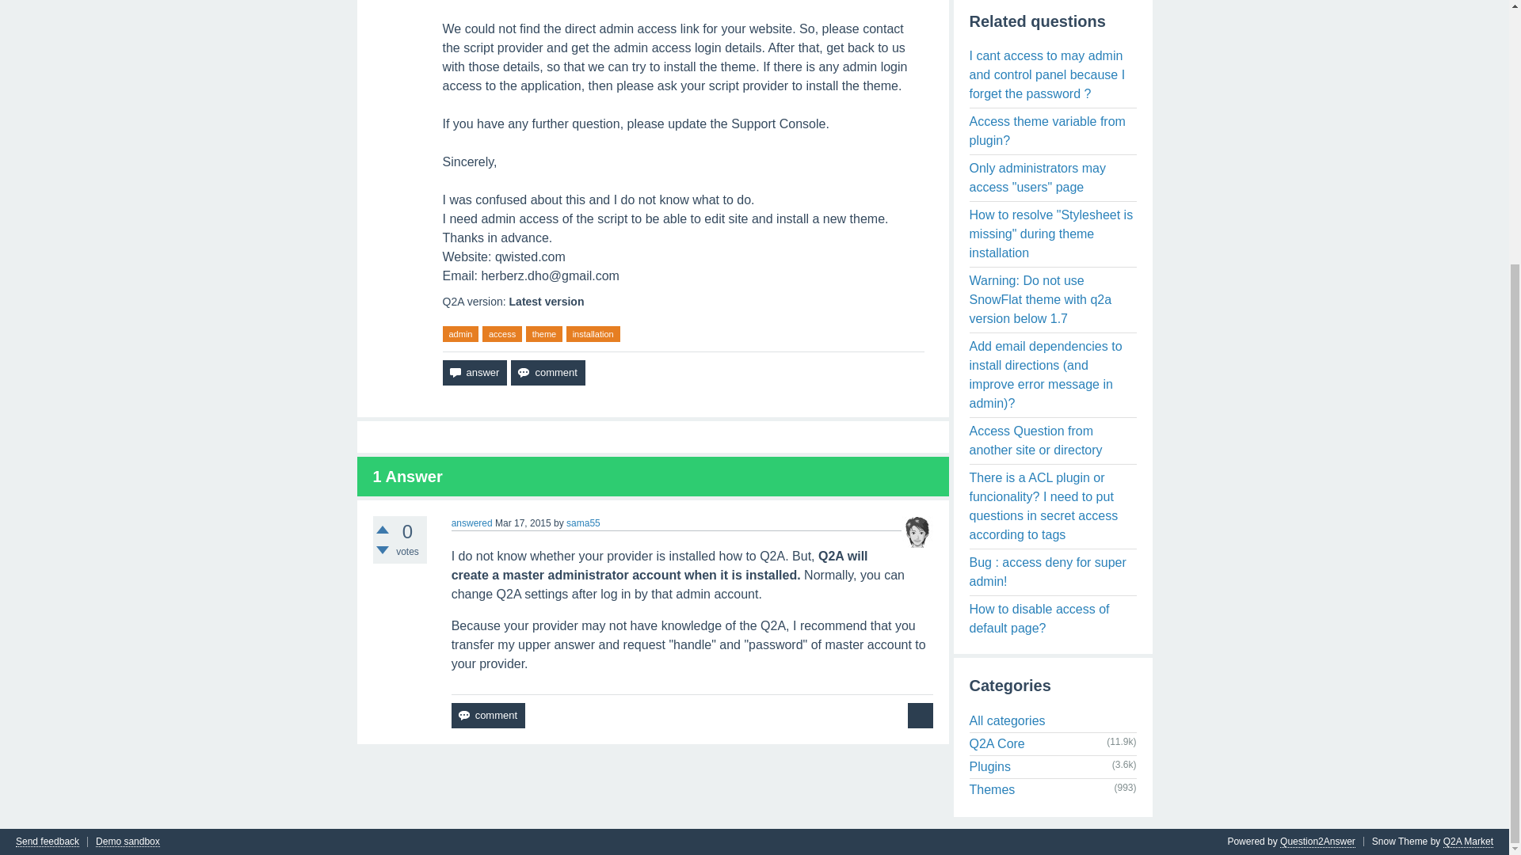  I want to click on Ask a new question relating to this answer, so click(921, 716).